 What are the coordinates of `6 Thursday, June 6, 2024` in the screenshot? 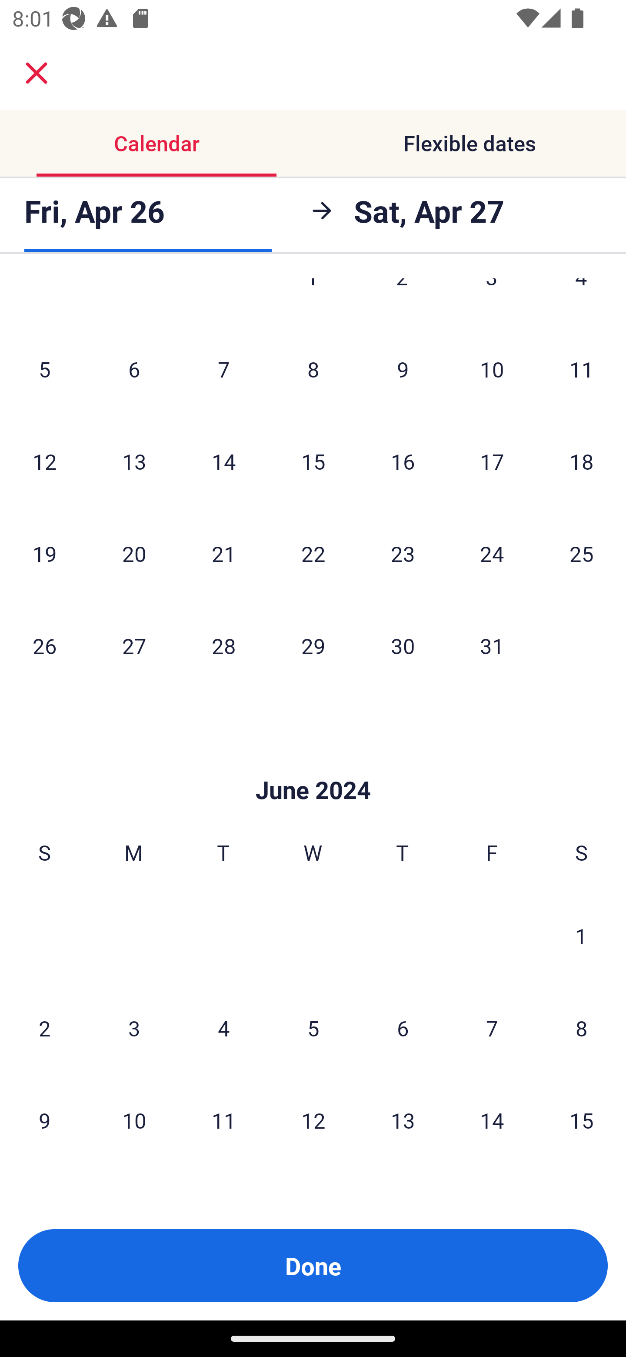 It's located at (403, 1028).